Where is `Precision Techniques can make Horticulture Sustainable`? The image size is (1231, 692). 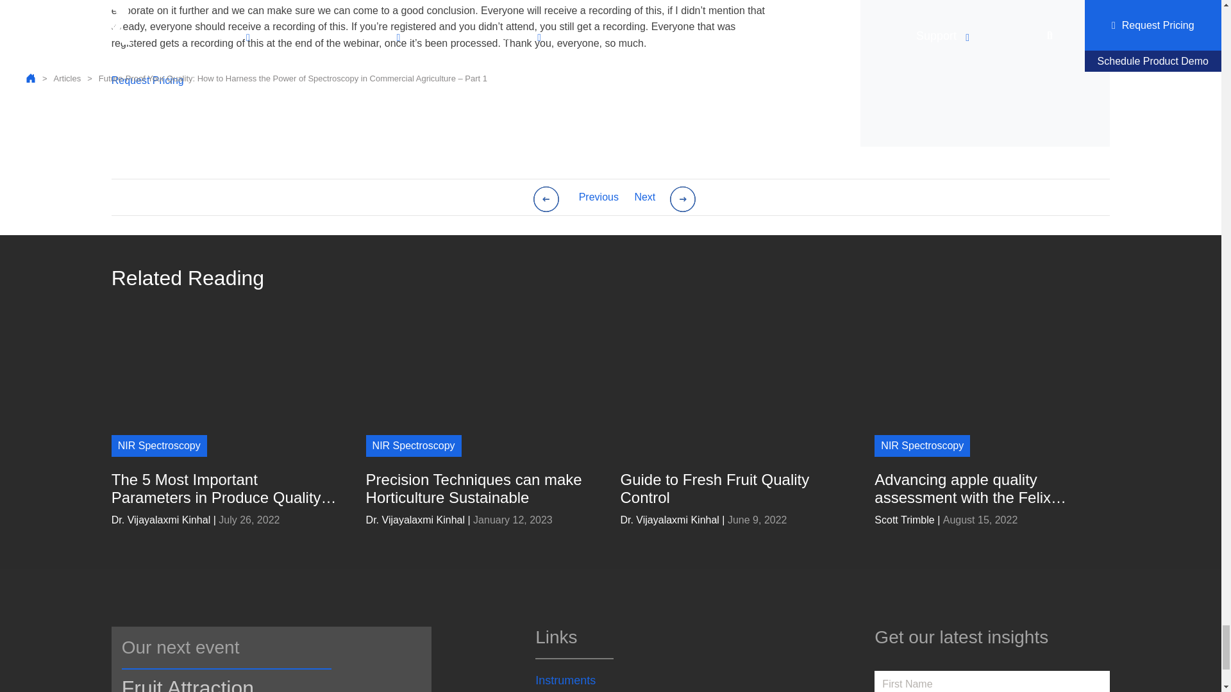
Precision Techniques can make Horticulture Sustainable is located at coordinates (478, 488).